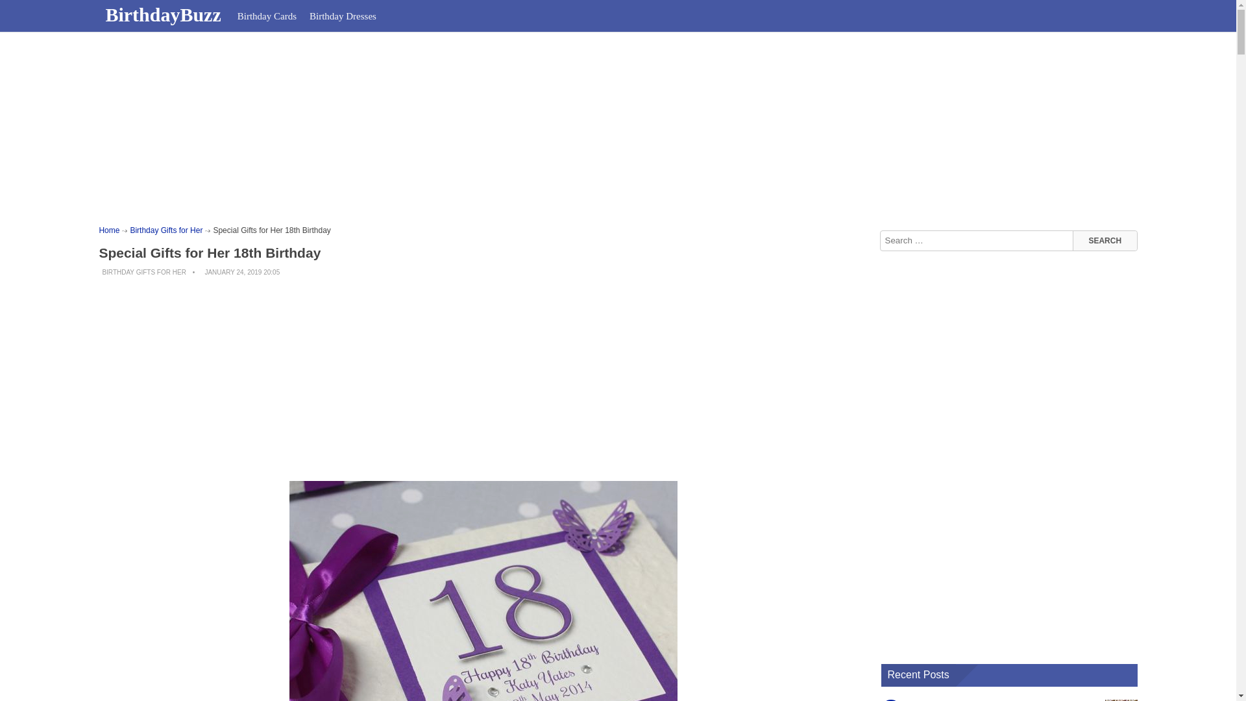  I want to click on Search, so click(1105, 240).